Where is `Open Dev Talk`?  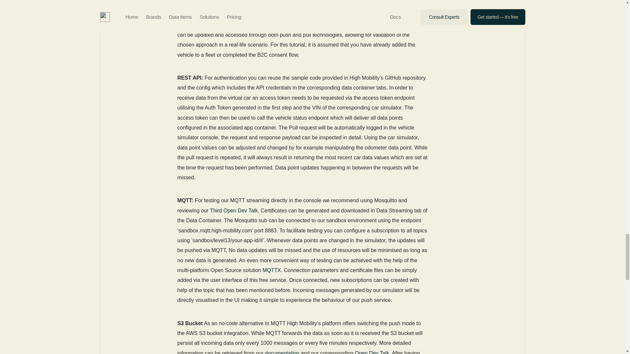 Open Dev Talk is located at coordinates (372, 352).